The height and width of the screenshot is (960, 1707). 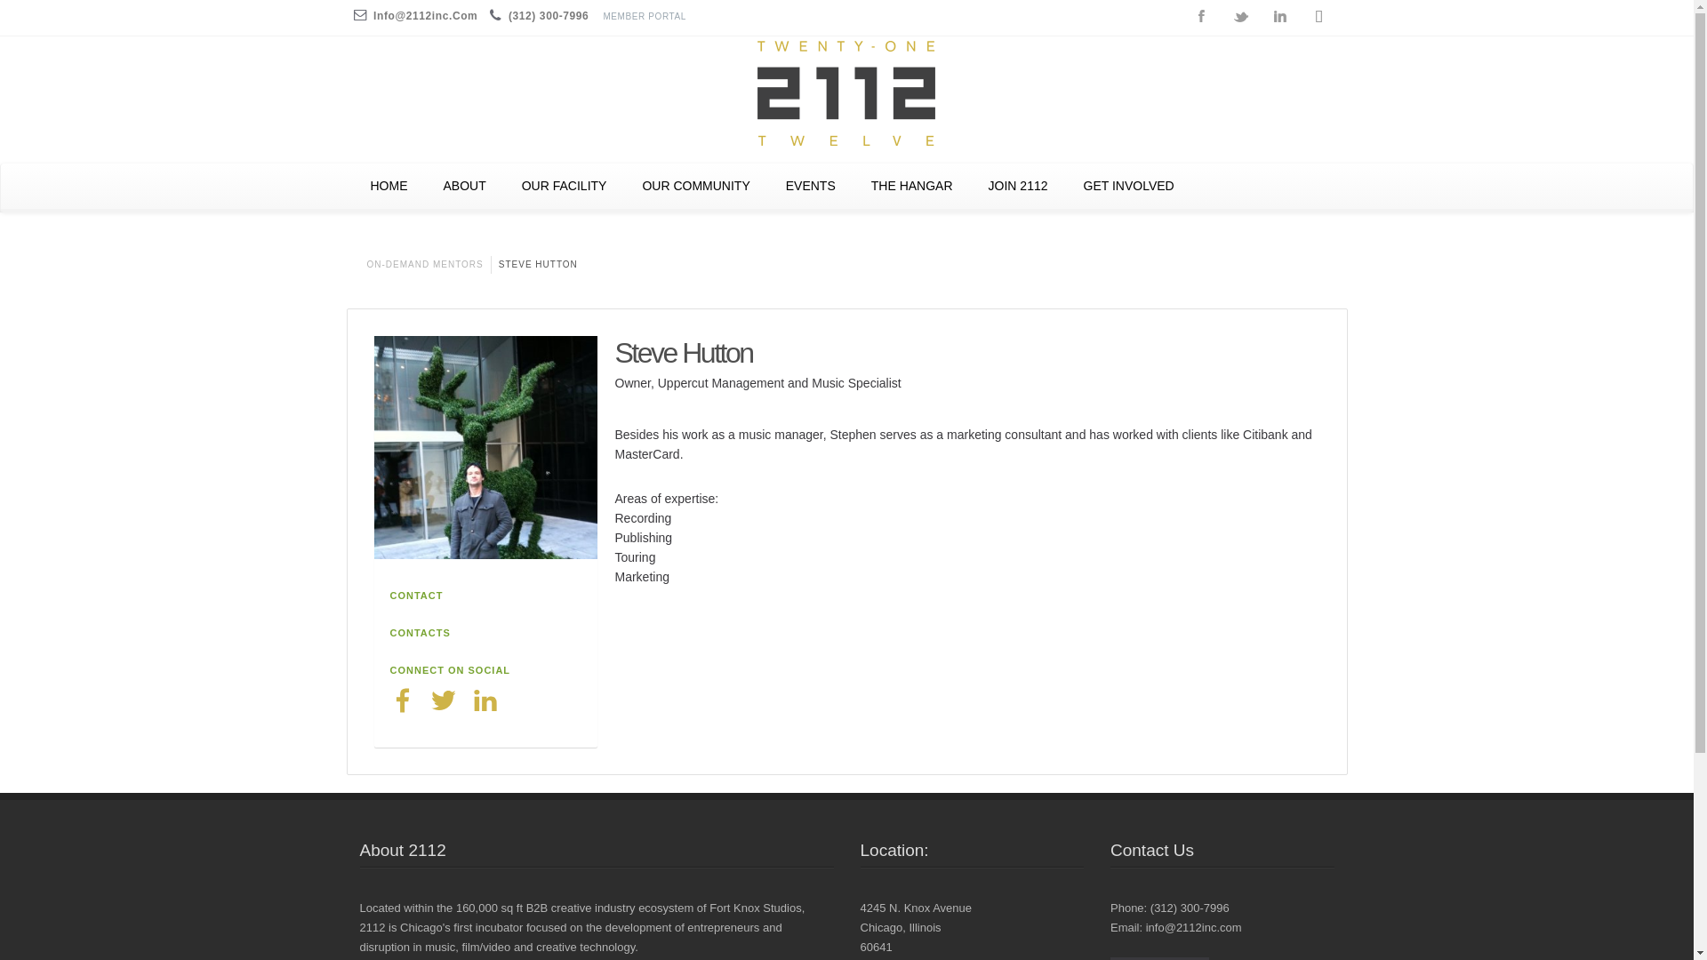 I want to click on OUR FACILITY, so click(x=565, y=186).